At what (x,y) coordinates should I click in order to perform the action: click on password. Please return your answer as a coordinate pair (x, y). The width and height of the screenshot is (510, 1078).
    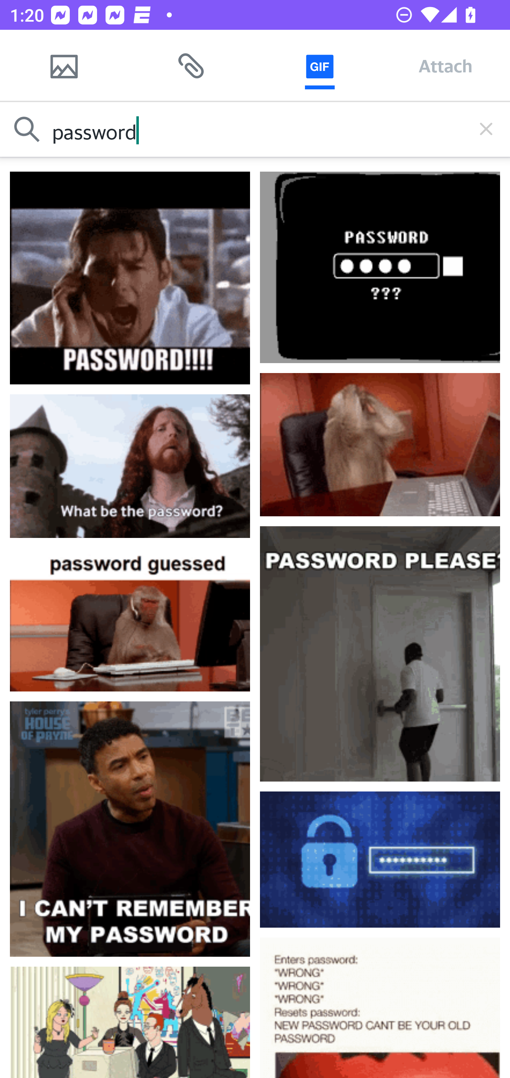
    Looking at the image, I should click on (255, 129).